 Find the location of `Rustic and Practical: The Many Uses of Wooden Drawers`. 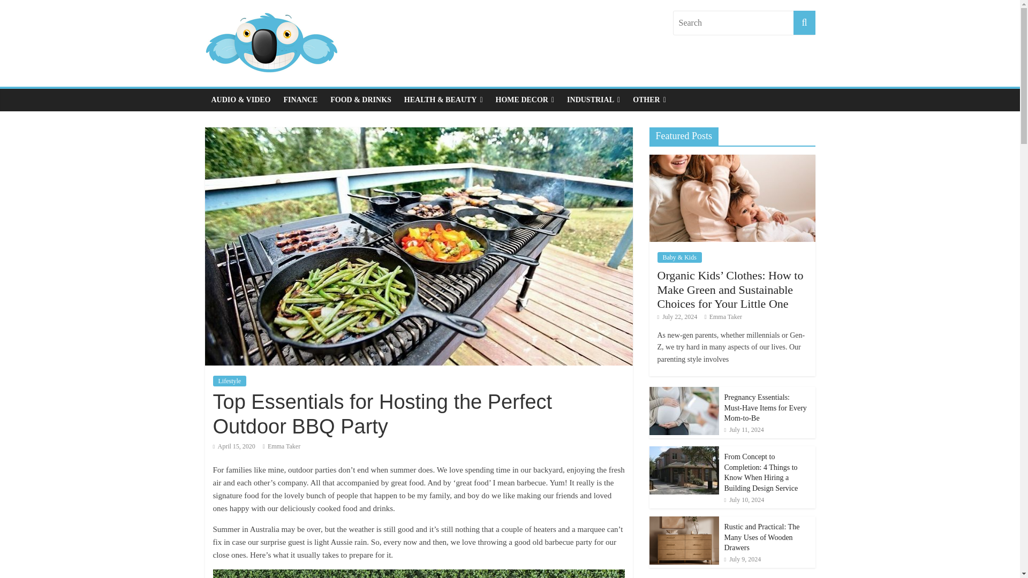

Rustic and Practical: The Many Uses of Wooden Drawers is located at coordinates (761, 537).